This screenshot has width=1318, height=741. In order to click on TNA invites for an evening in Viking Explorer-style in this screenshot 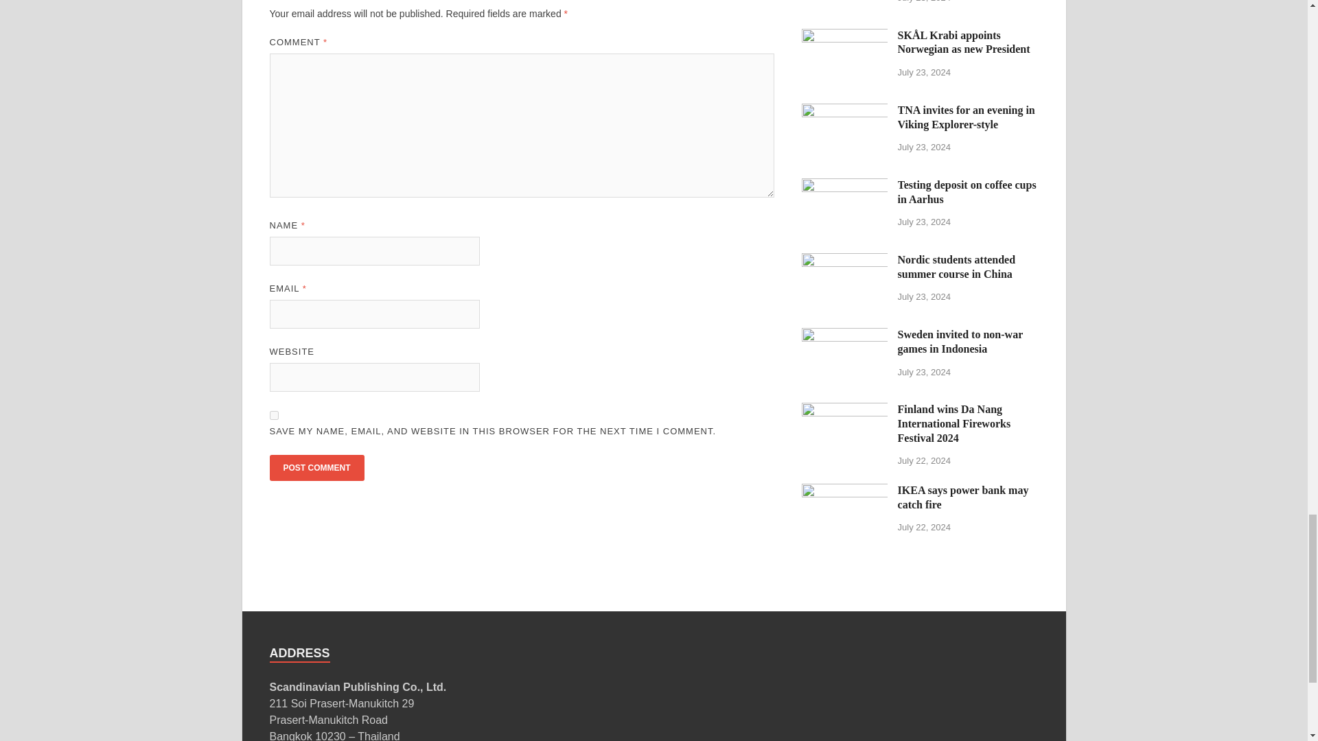, I will do `click(844, 111)`.